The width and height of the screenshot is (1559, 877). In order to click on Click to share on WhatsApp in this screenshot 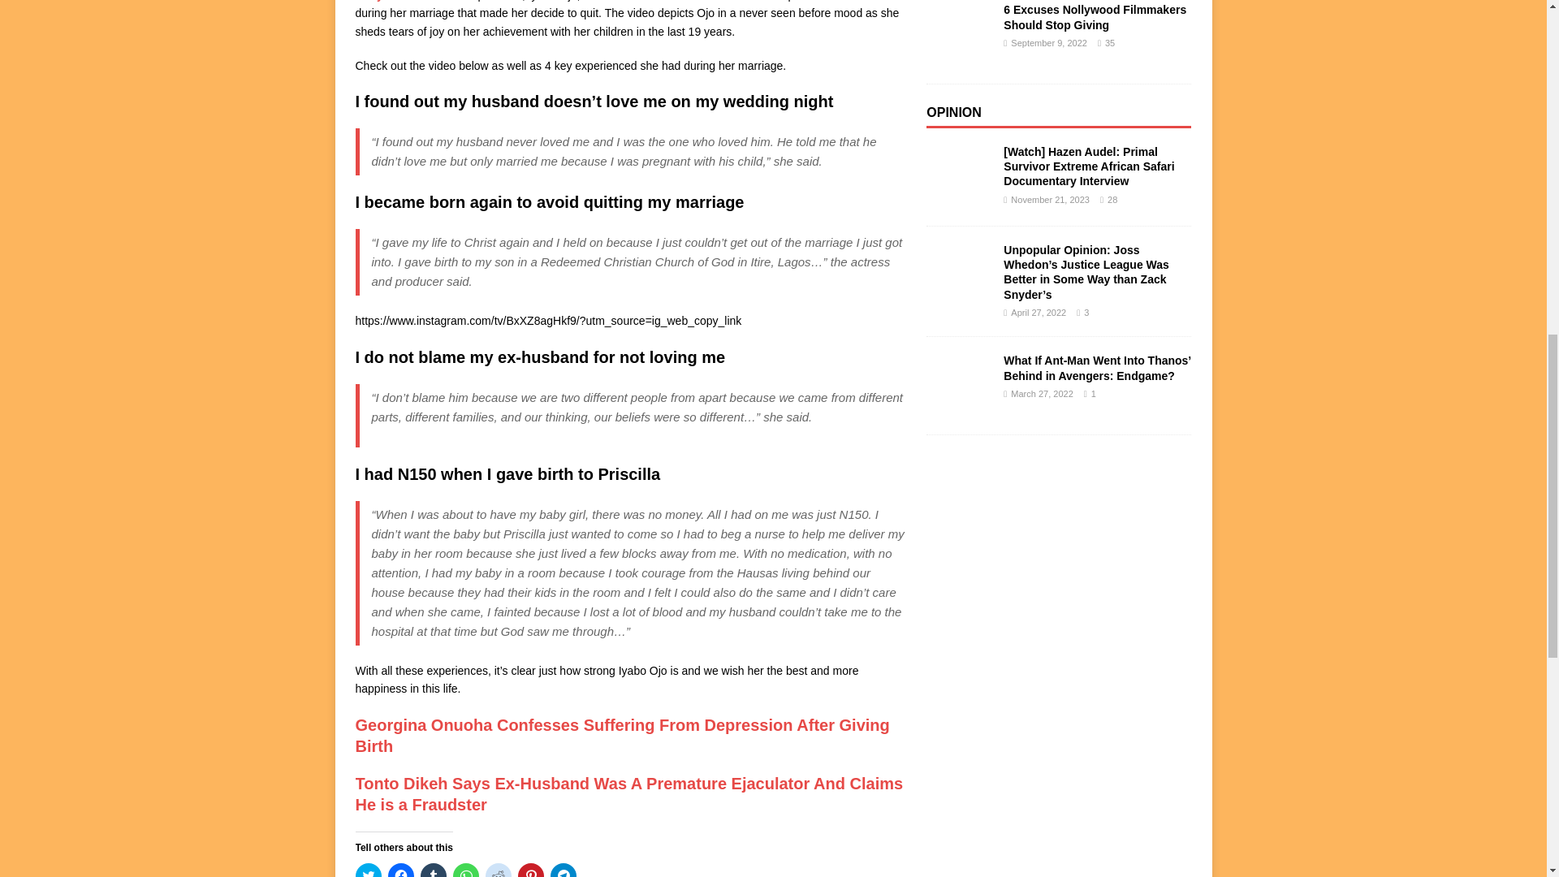, I will do `click(466, 870)`.